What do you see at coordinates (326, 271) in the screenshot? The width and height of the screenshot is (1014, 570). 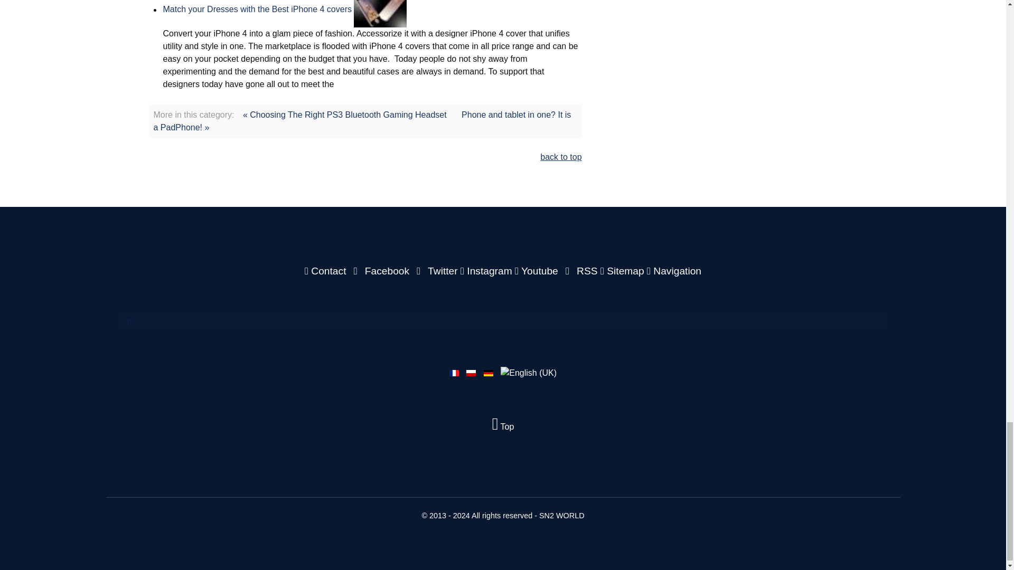 I see `Contact` at bounding box center [326, 271].